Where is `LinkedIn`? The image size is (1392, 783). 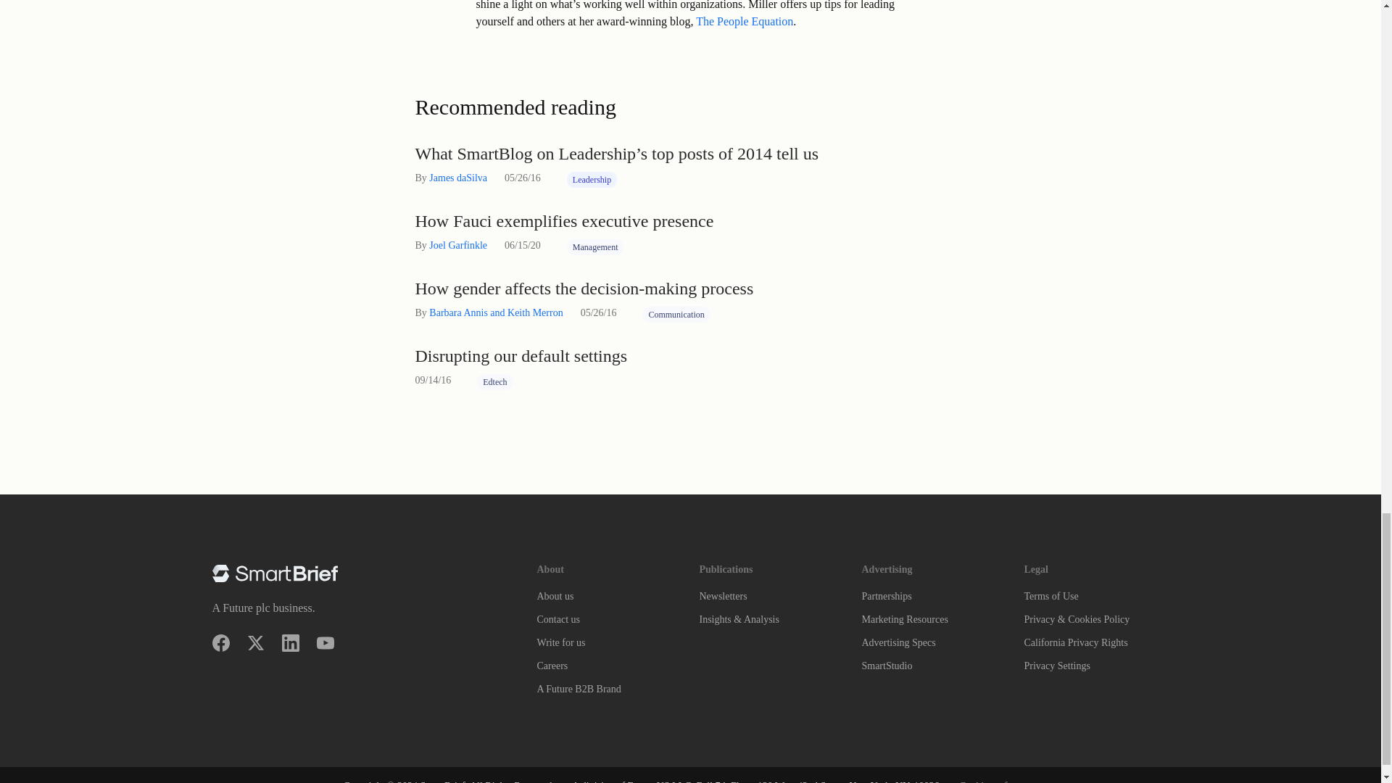
LinkedIn is located at coordinates (290, 642).